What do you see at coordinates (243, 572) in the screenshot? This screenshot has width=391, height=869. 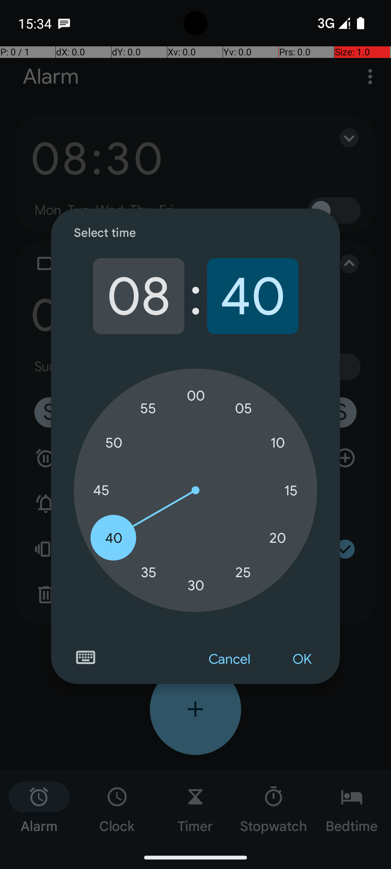 I see `25` at bounding box center [243, 572].